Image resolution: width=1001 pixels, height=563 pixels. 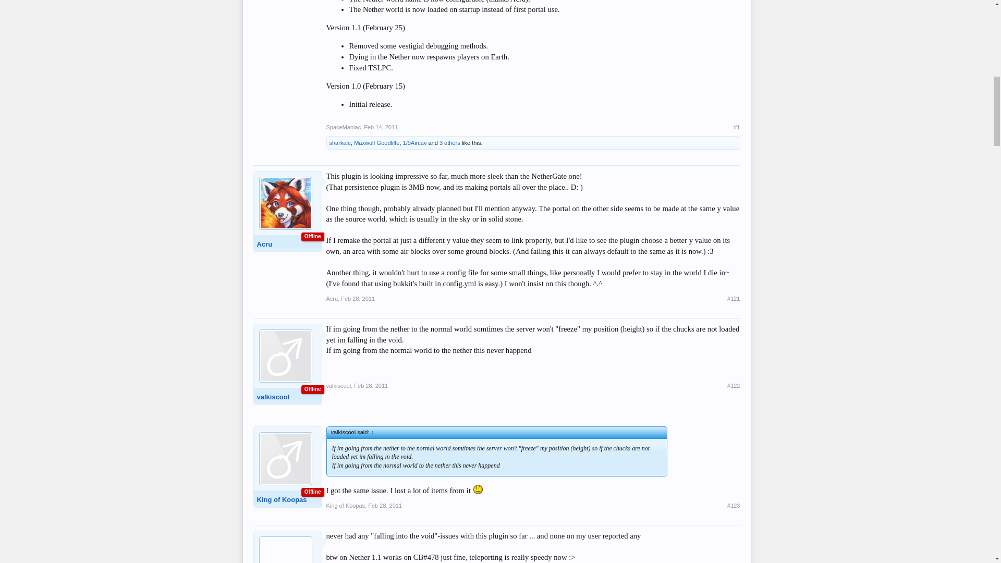 What do you see at coordinates (733, 386) in the screenshot?
I see `Permalink` at bounding box center [733, 386].